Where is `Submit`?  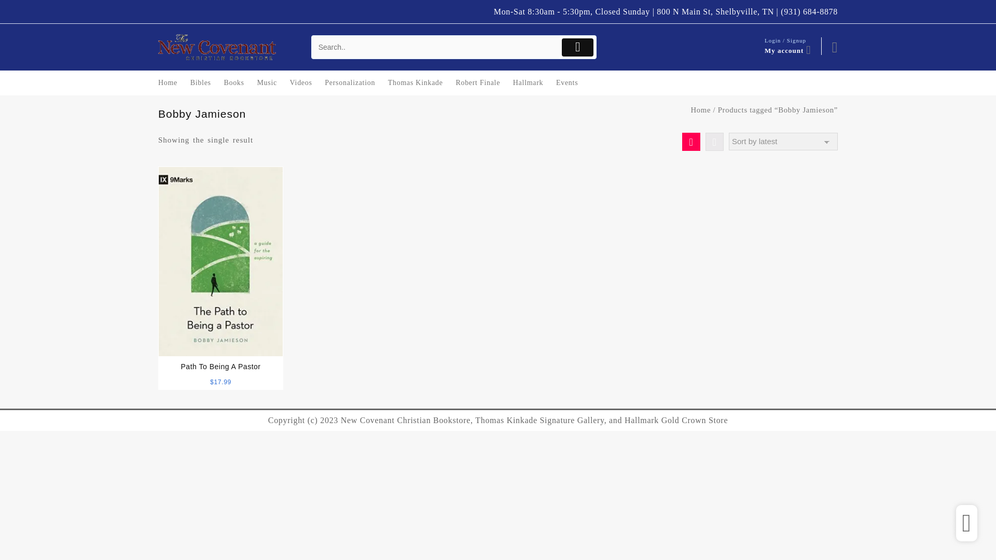
Submit is located at coordinates (577, 48).